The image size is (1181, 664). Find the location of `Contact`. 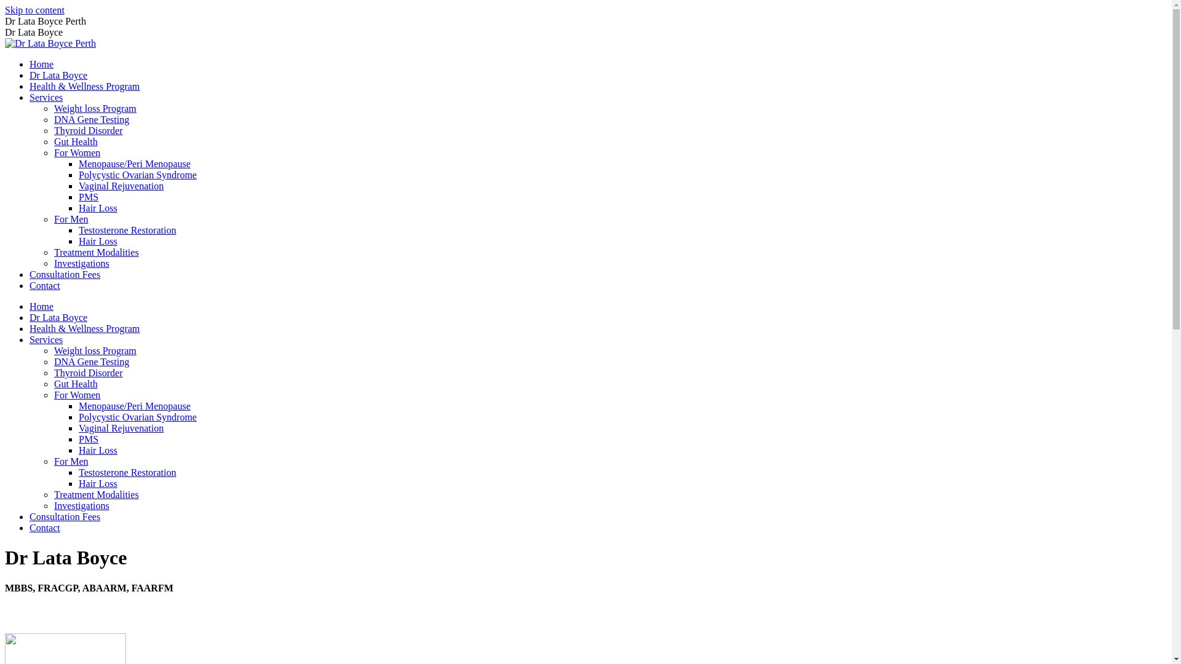

Contact is located at coordinates (45, 285).